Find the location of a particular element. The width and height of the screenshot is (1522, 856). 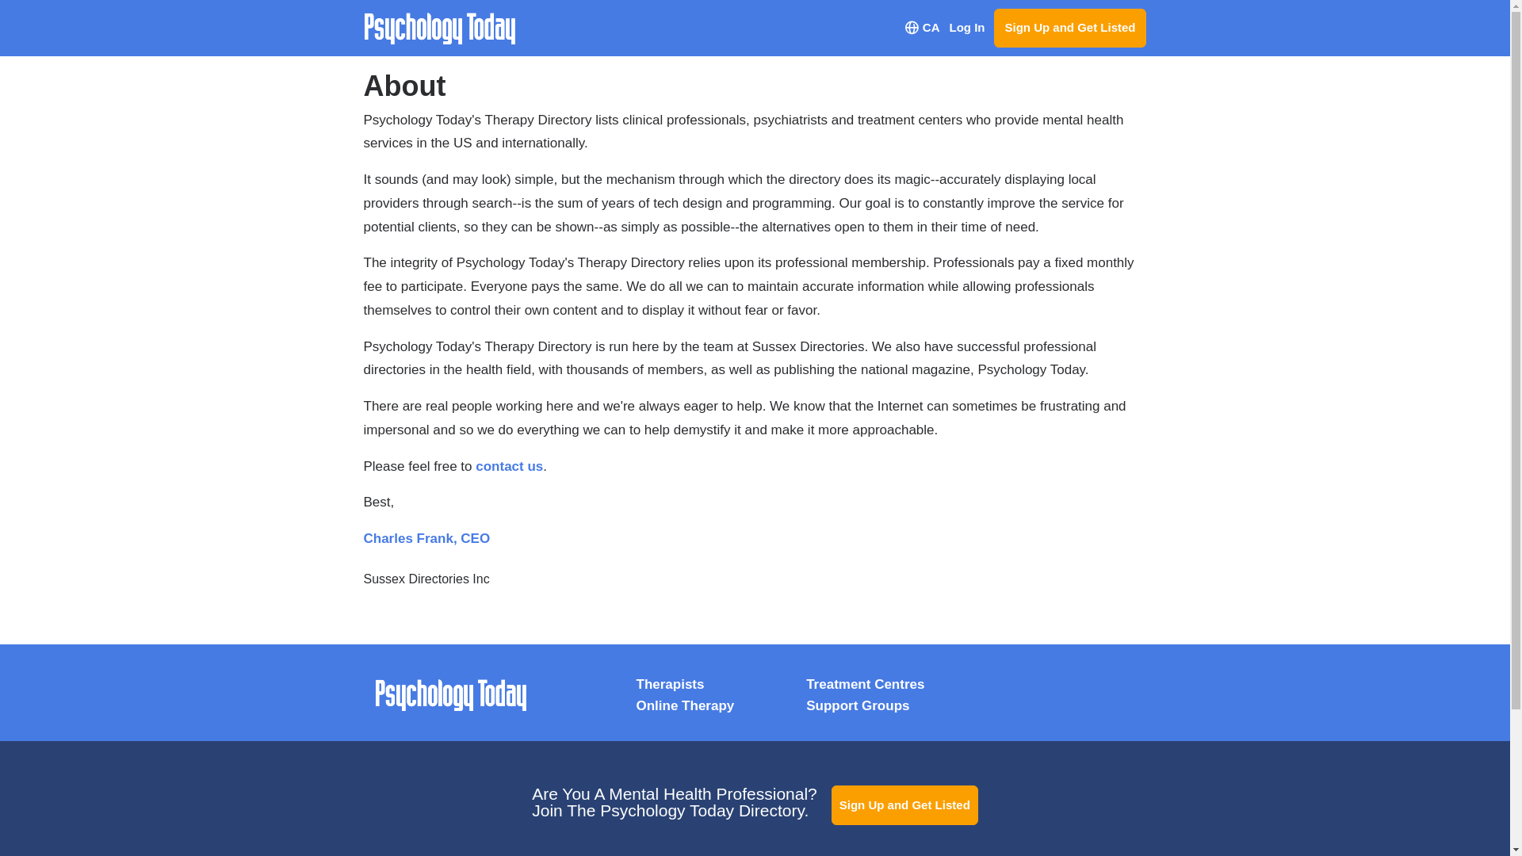

Charles Frank, CEO is located at coordinates (426, 538).